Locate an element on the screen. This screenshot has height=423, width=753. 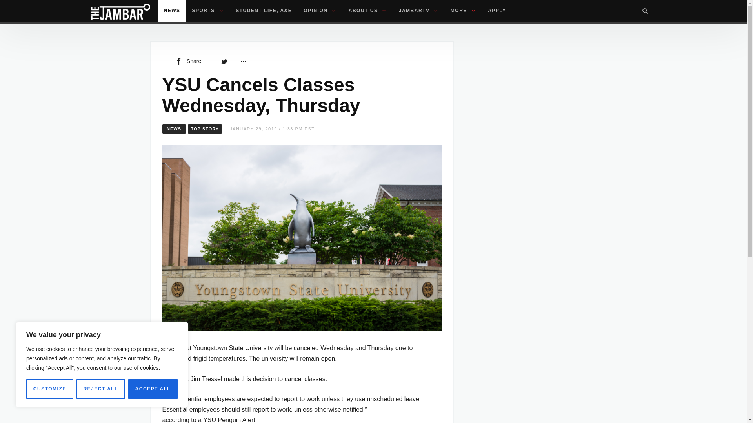
ABOUT US is located at coordinates (368, 11).